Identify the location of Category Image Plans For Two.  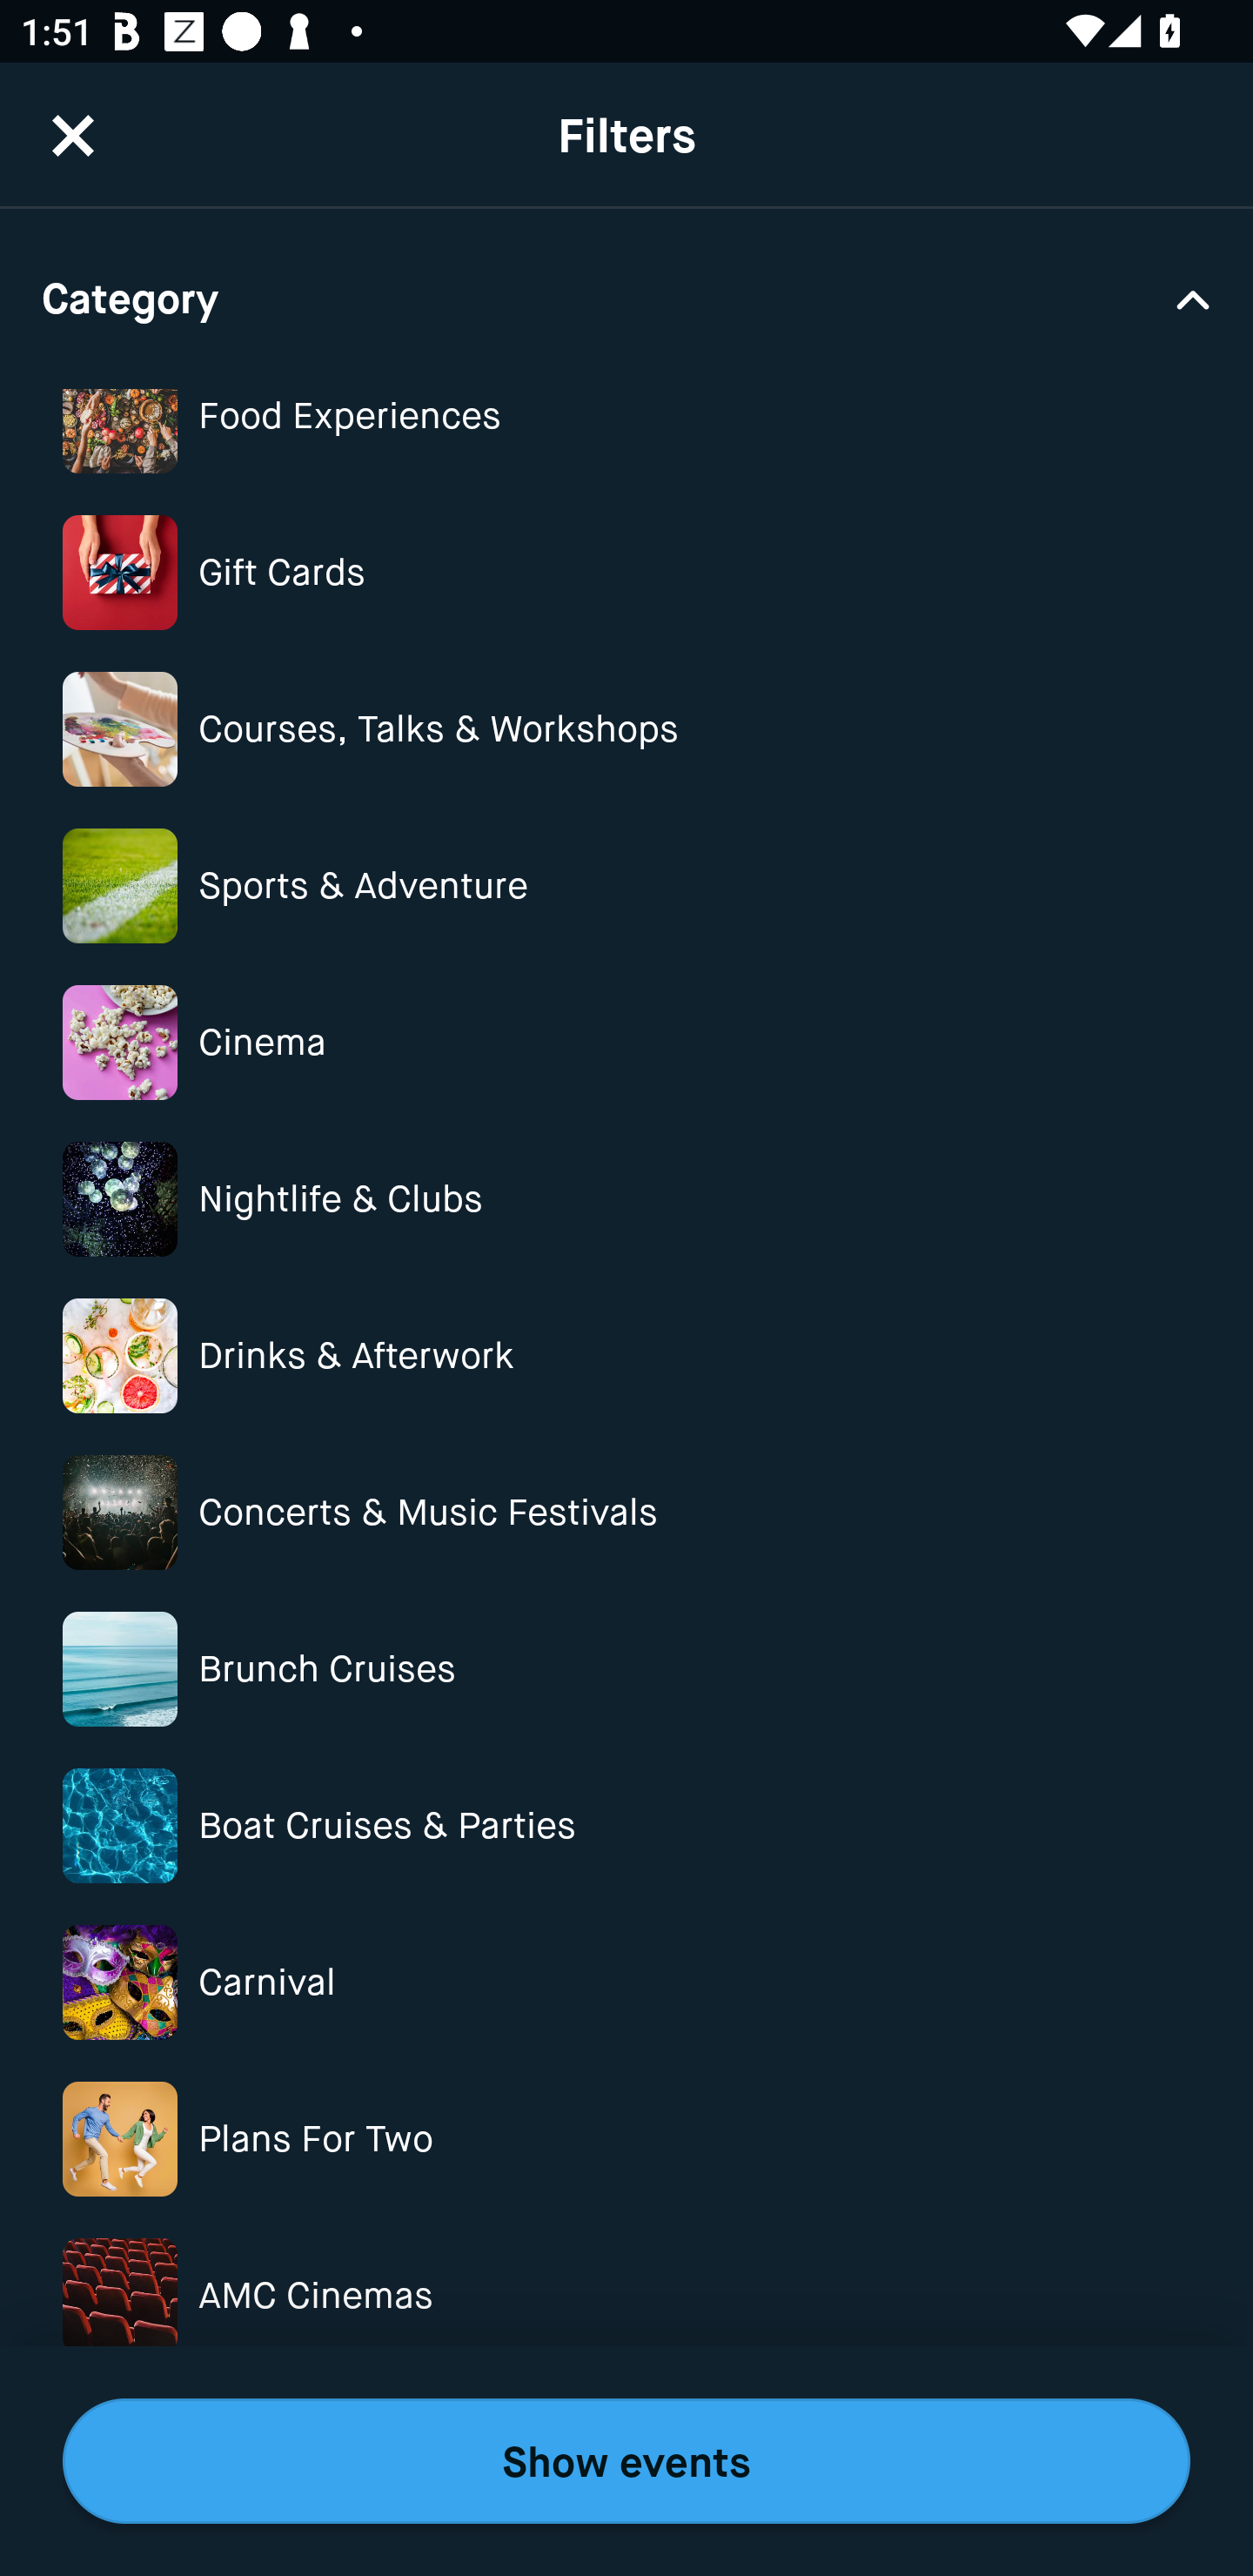
(626, 2139).